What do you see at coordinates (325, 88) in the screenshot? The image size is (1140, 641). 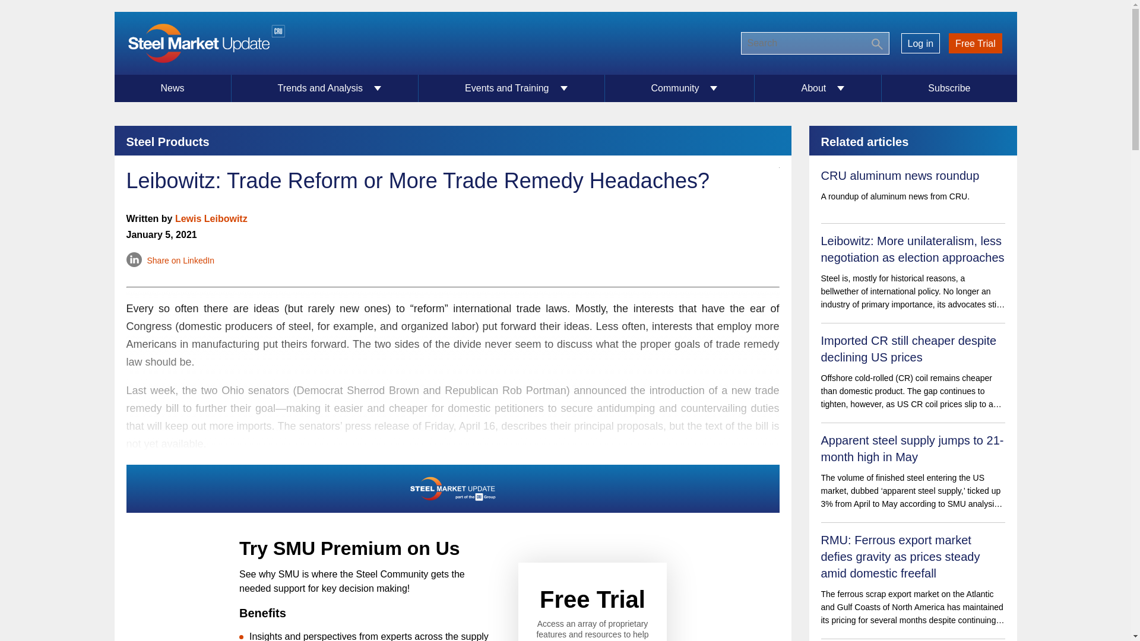 I see `Trends and Analysis` at bounding box center [325, 88].